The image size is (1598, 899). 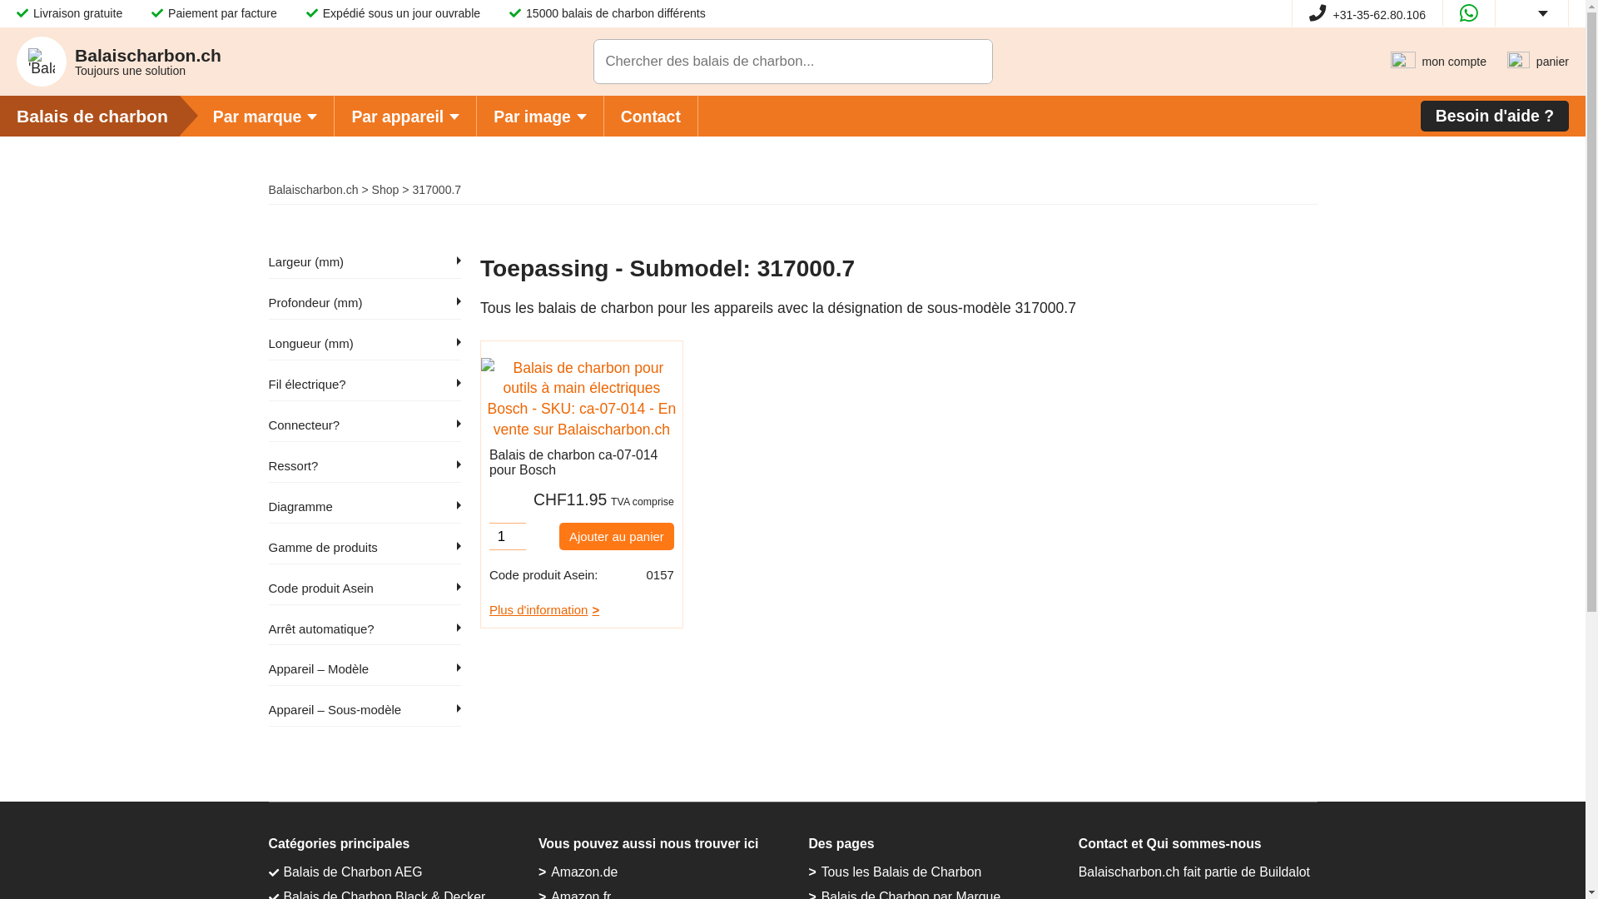 I want to click on Balais de Charbon AEG, so click(x=352, y=872).